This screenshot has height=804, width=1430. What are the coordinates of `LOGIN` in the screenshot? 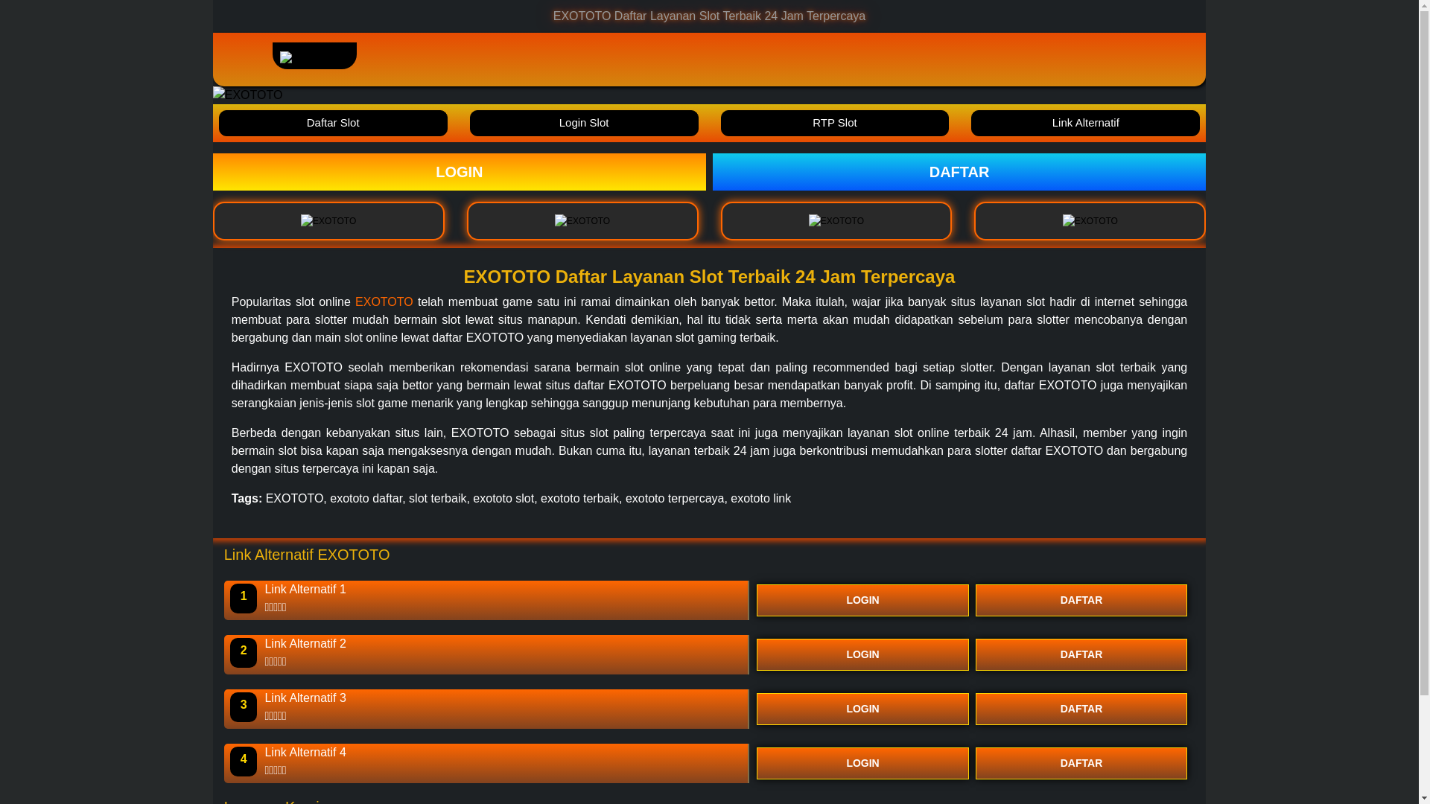 It's located at (862, 709).